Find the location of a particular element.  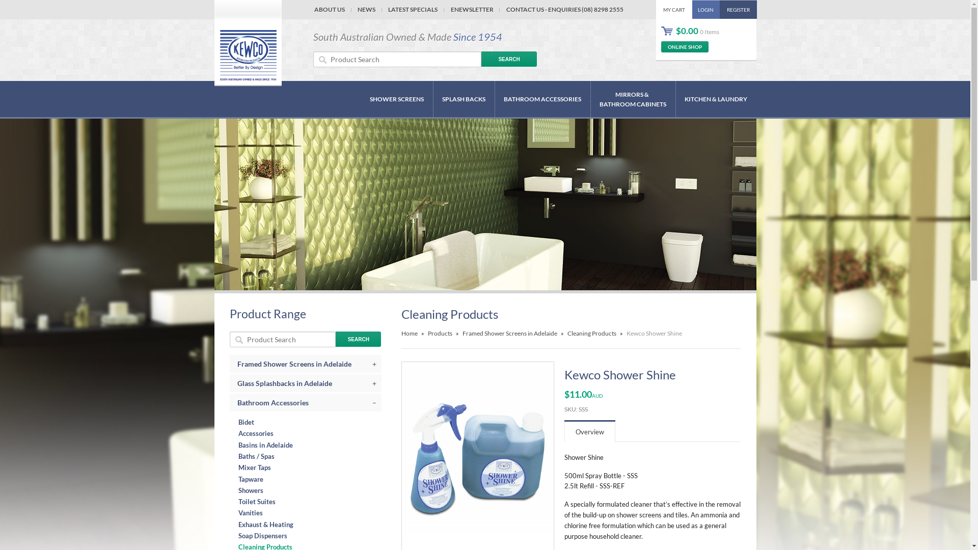

ENEWSLETTER is located at coordinates (472, 10).